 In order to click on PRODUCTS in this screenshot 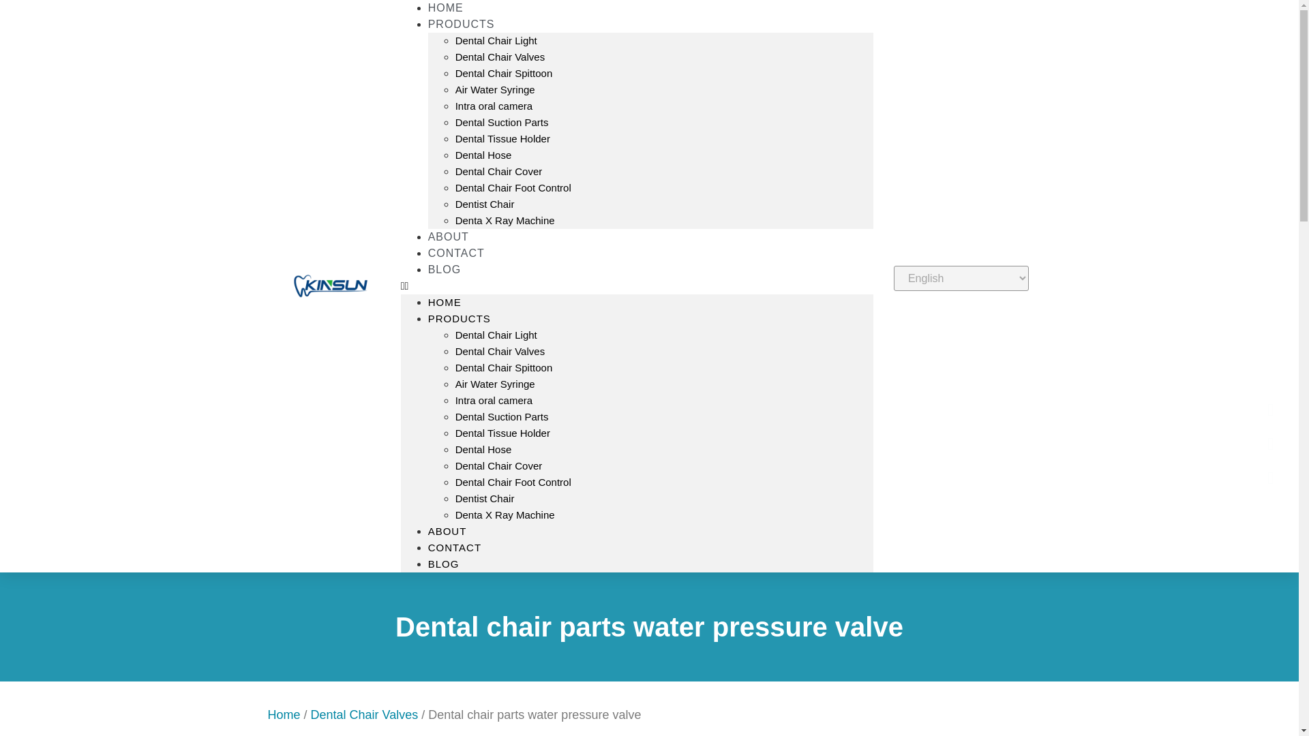, I will do `click(460, 319)`.